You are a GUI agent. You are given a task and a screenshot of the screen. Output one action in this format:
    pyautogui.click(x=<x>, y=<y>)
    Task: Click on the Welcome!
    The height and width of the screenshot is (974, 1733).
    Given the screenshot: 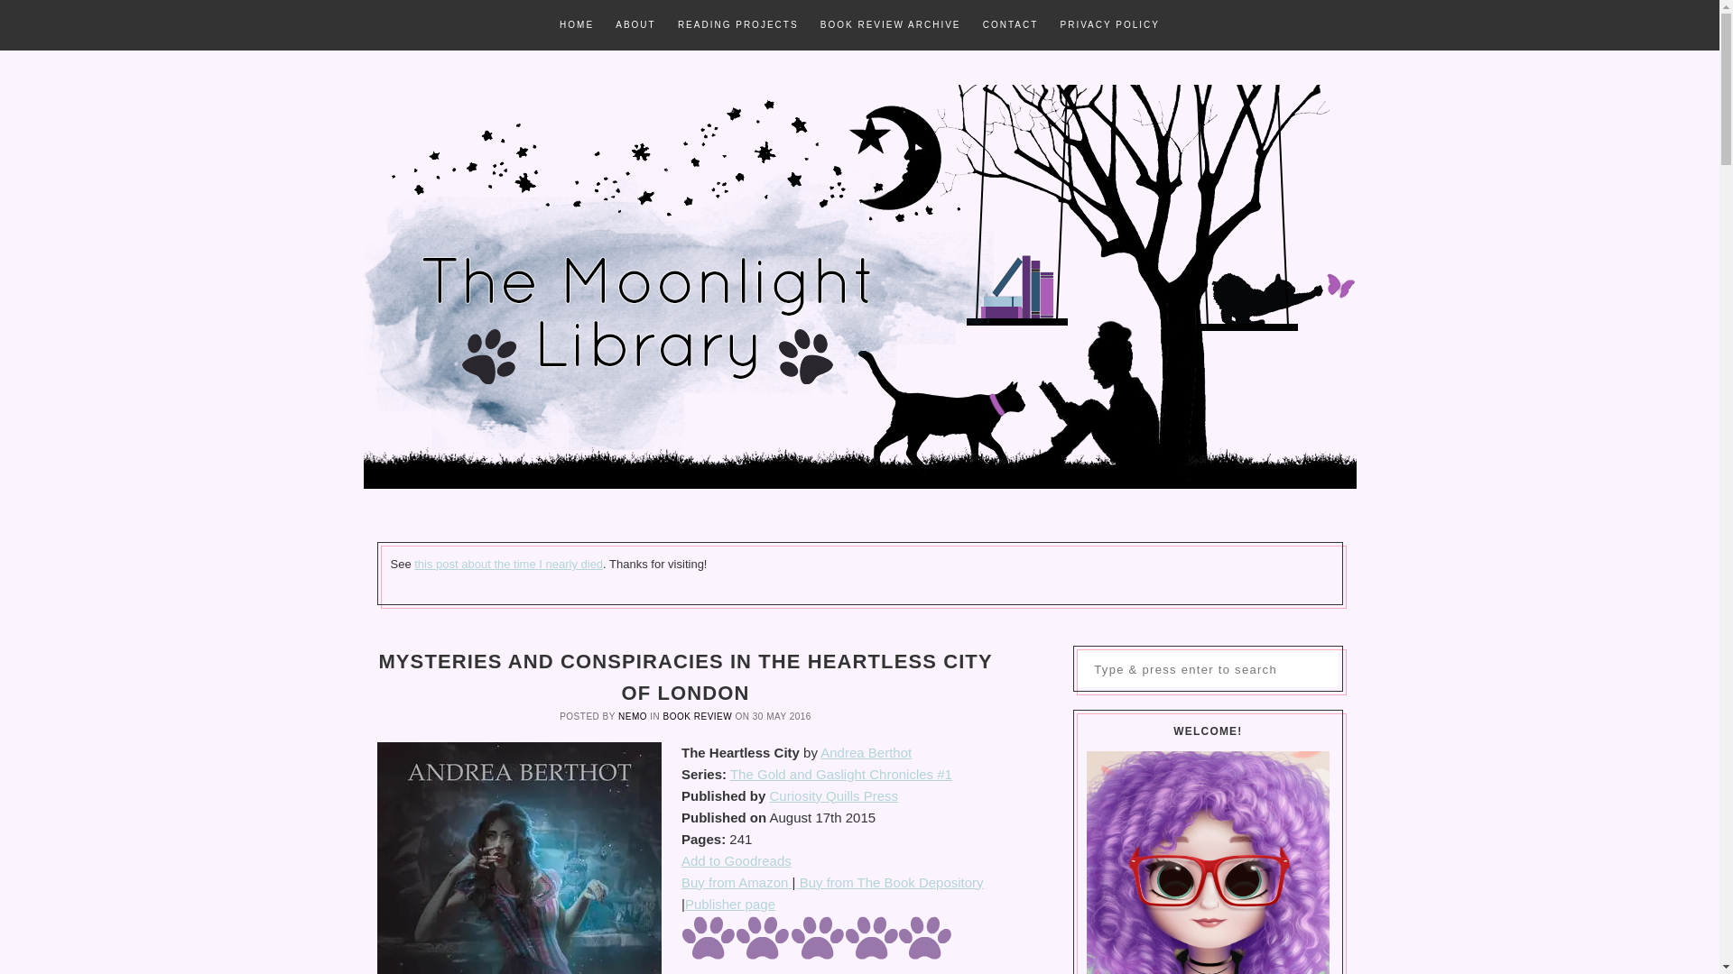 What is the action you would take?
    pyautogui.click(x=1208, y=862)
    